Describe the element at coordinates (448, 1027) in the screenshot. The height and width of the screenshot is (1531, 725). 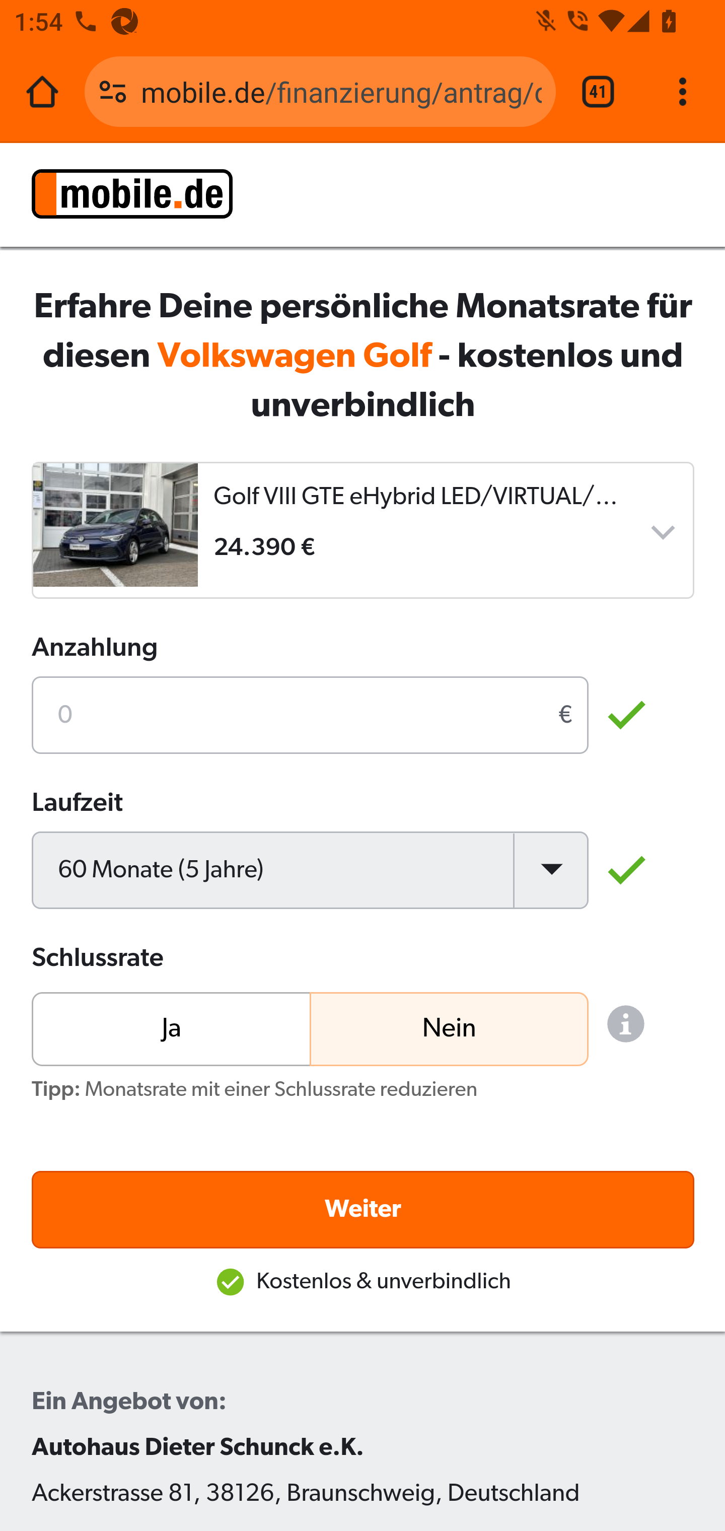
I see `Nein` at that location.